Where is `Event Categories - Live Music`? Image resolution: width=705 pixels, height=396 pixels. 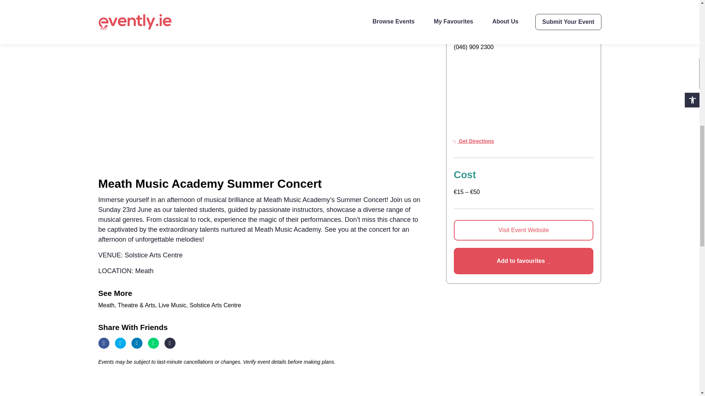
Event Categories - Live Music is located at coordinates (173, 305).